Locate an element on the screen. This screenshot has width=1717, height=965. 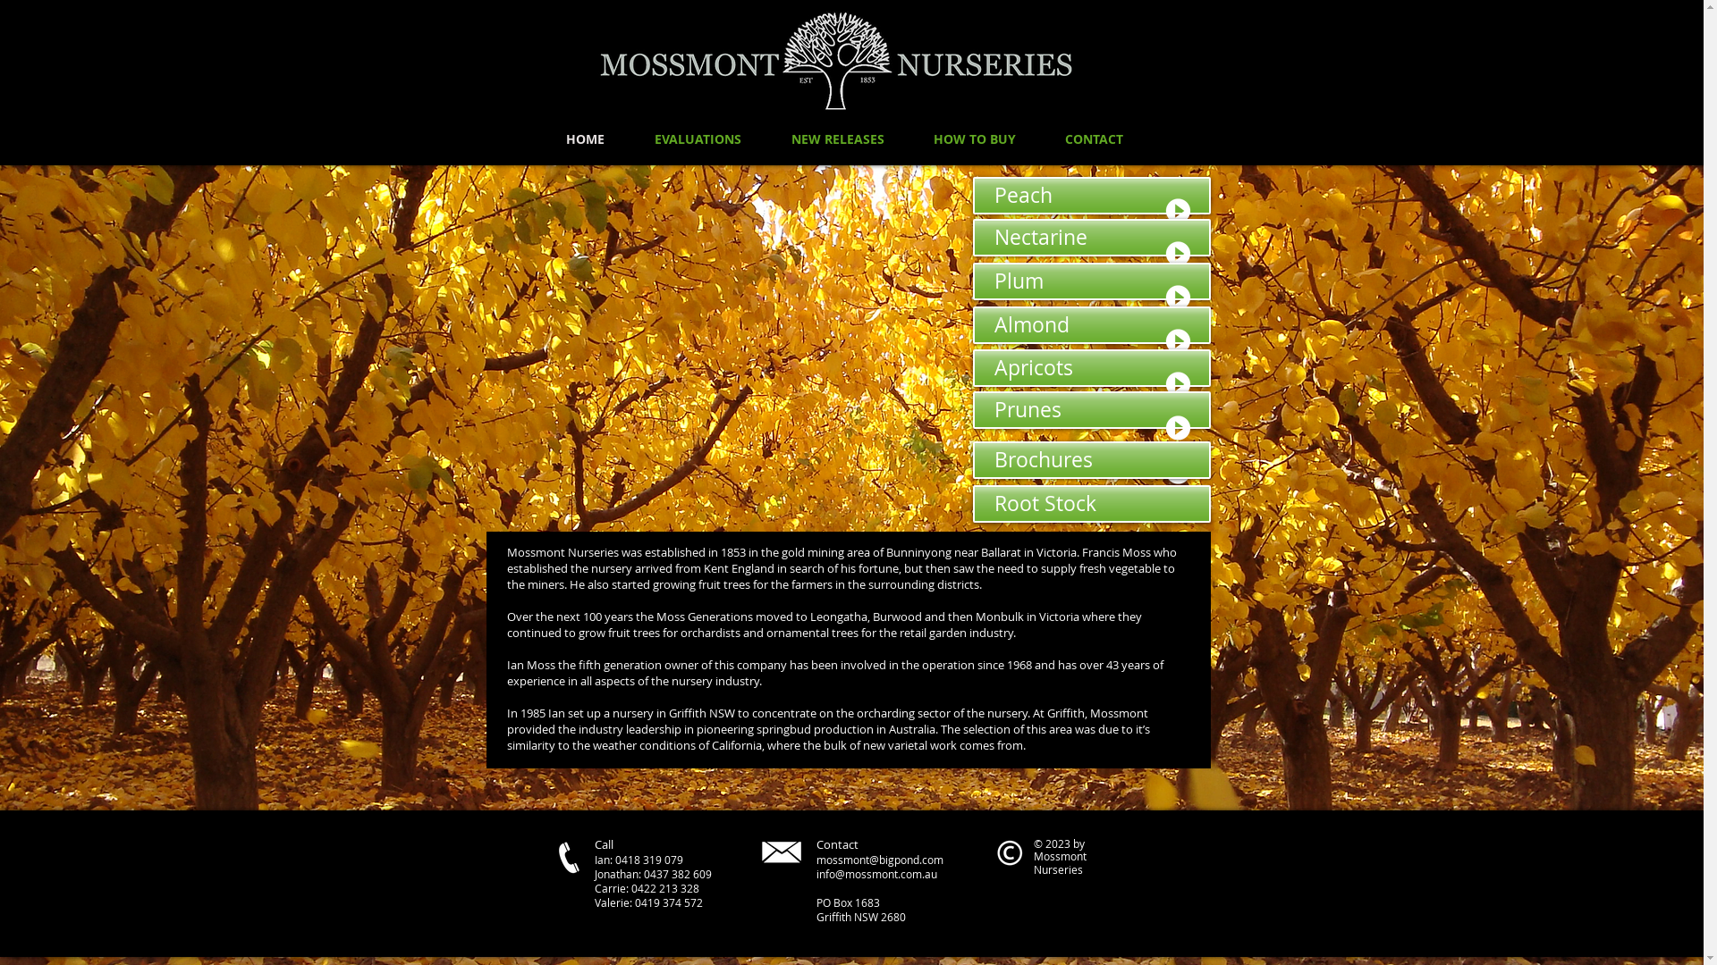
NEW RELEASES is located at coordinates (837, 139).